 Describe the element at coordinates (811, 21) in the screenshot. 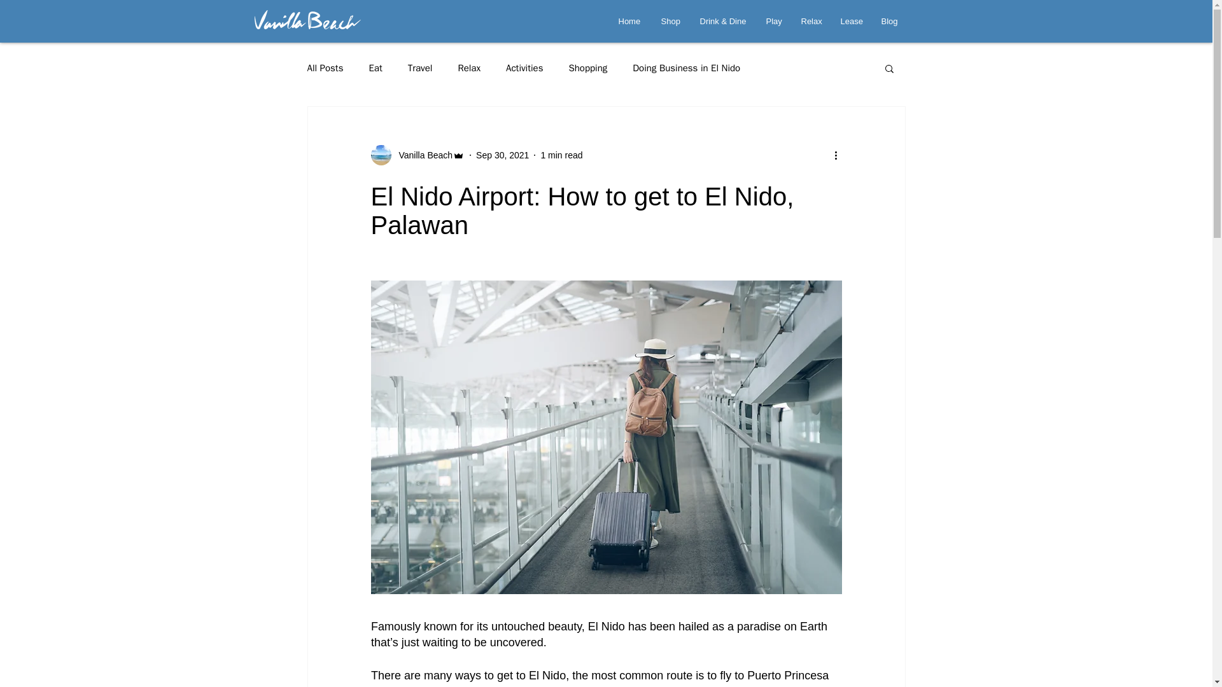

I see `Relax` at that location.